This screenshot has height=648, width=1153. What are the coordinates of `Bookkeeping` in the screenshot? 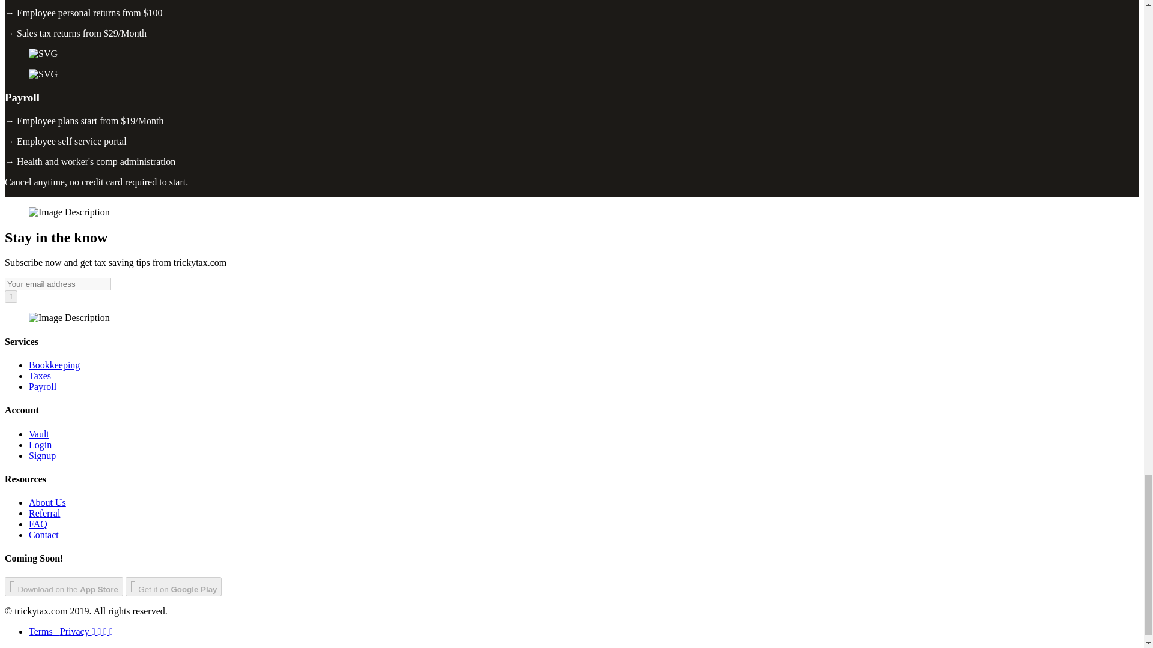 It's located at (54, 365).